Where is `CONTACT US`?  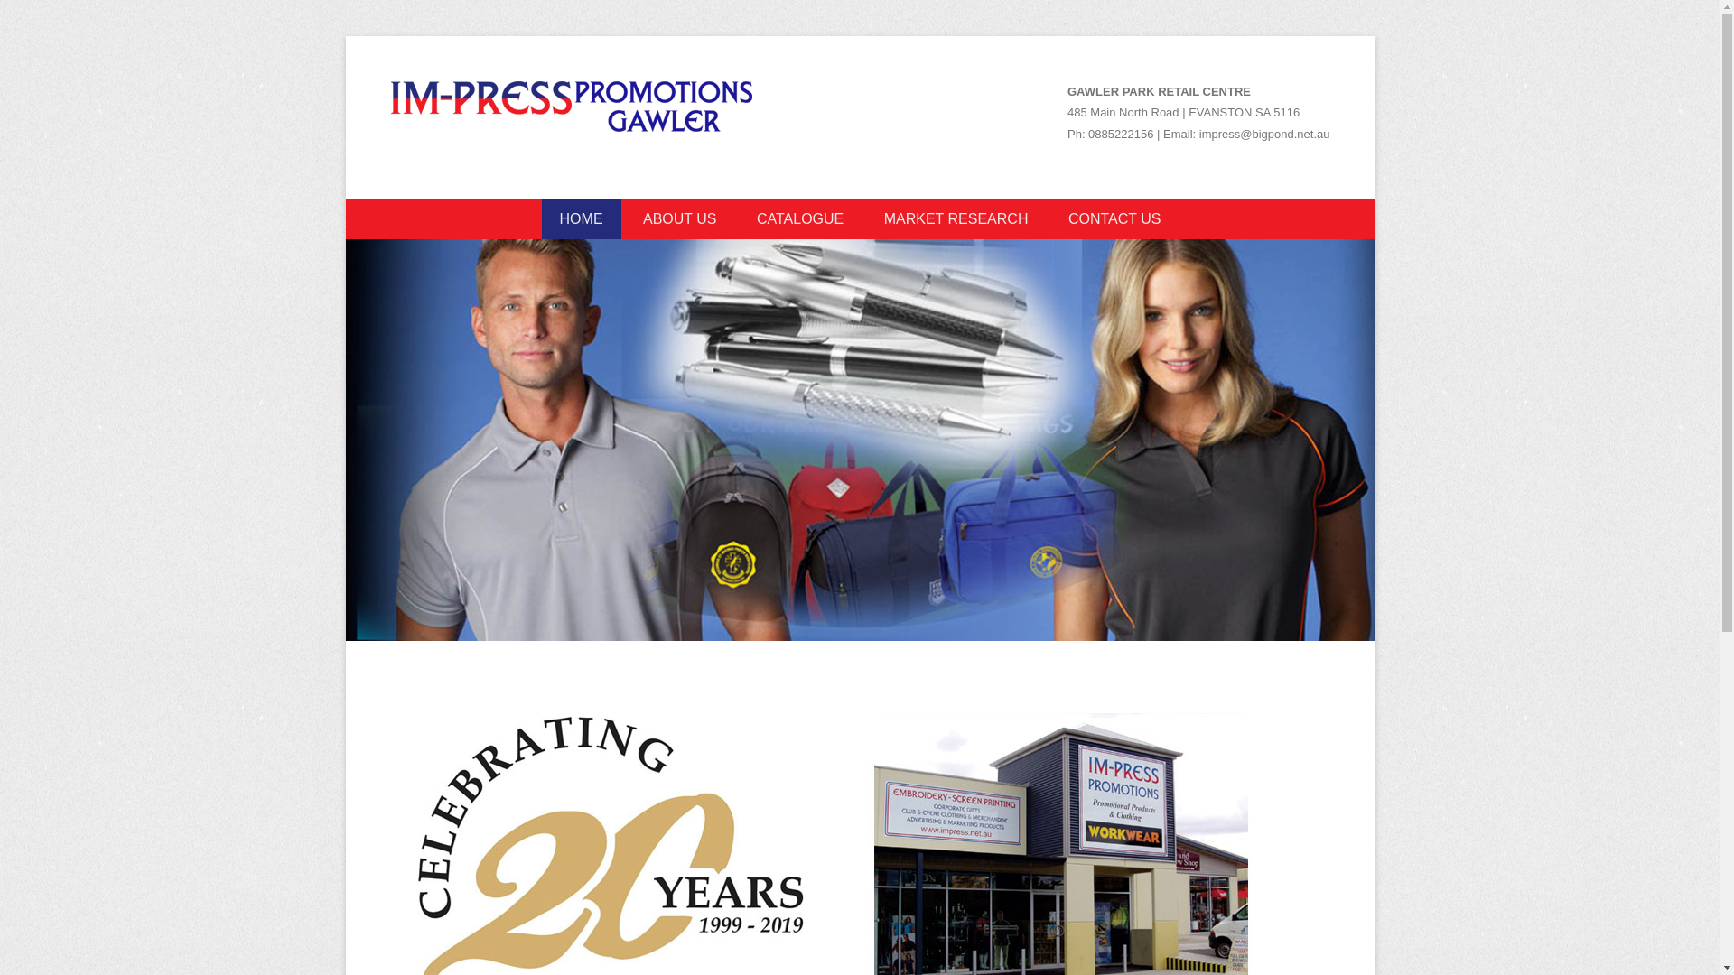 CONTACT US is located at coordinates (1114, 218).